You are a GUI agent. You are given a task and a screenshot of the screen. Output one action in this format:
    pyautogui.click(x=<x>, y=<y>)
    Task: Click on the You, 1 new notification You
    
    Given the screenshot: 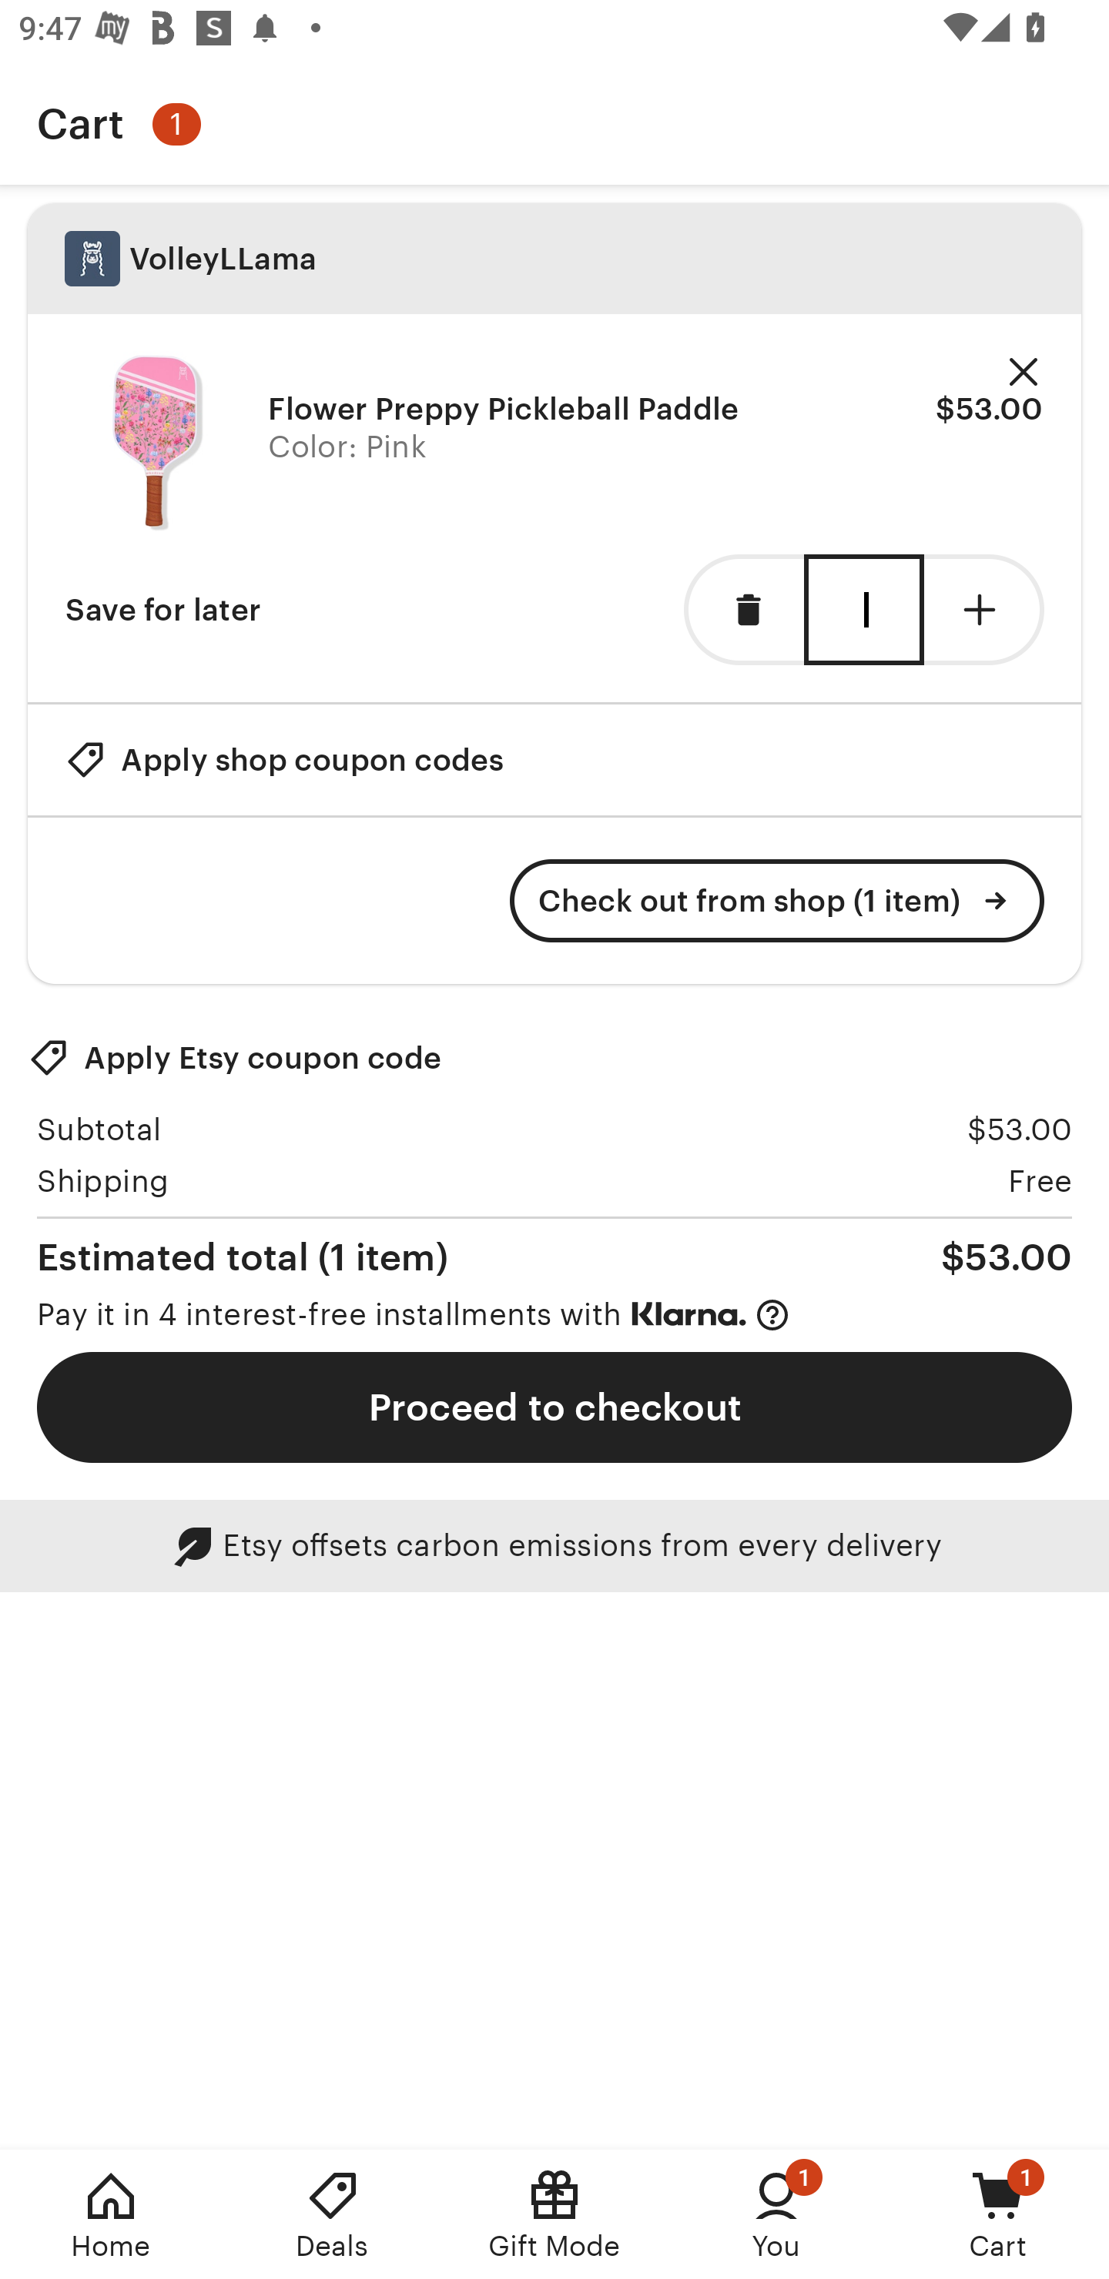 What is the action you would take?
    pyautogui.click(x=776, y=2214)
    